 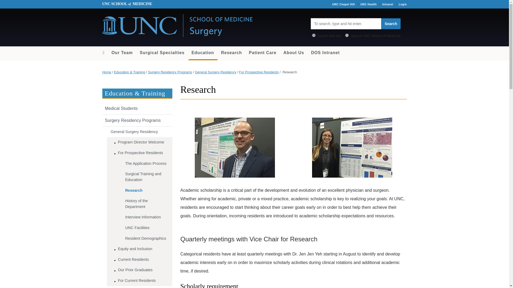 I want to click on Advancing Medical Science, so click(x=231, y=53).